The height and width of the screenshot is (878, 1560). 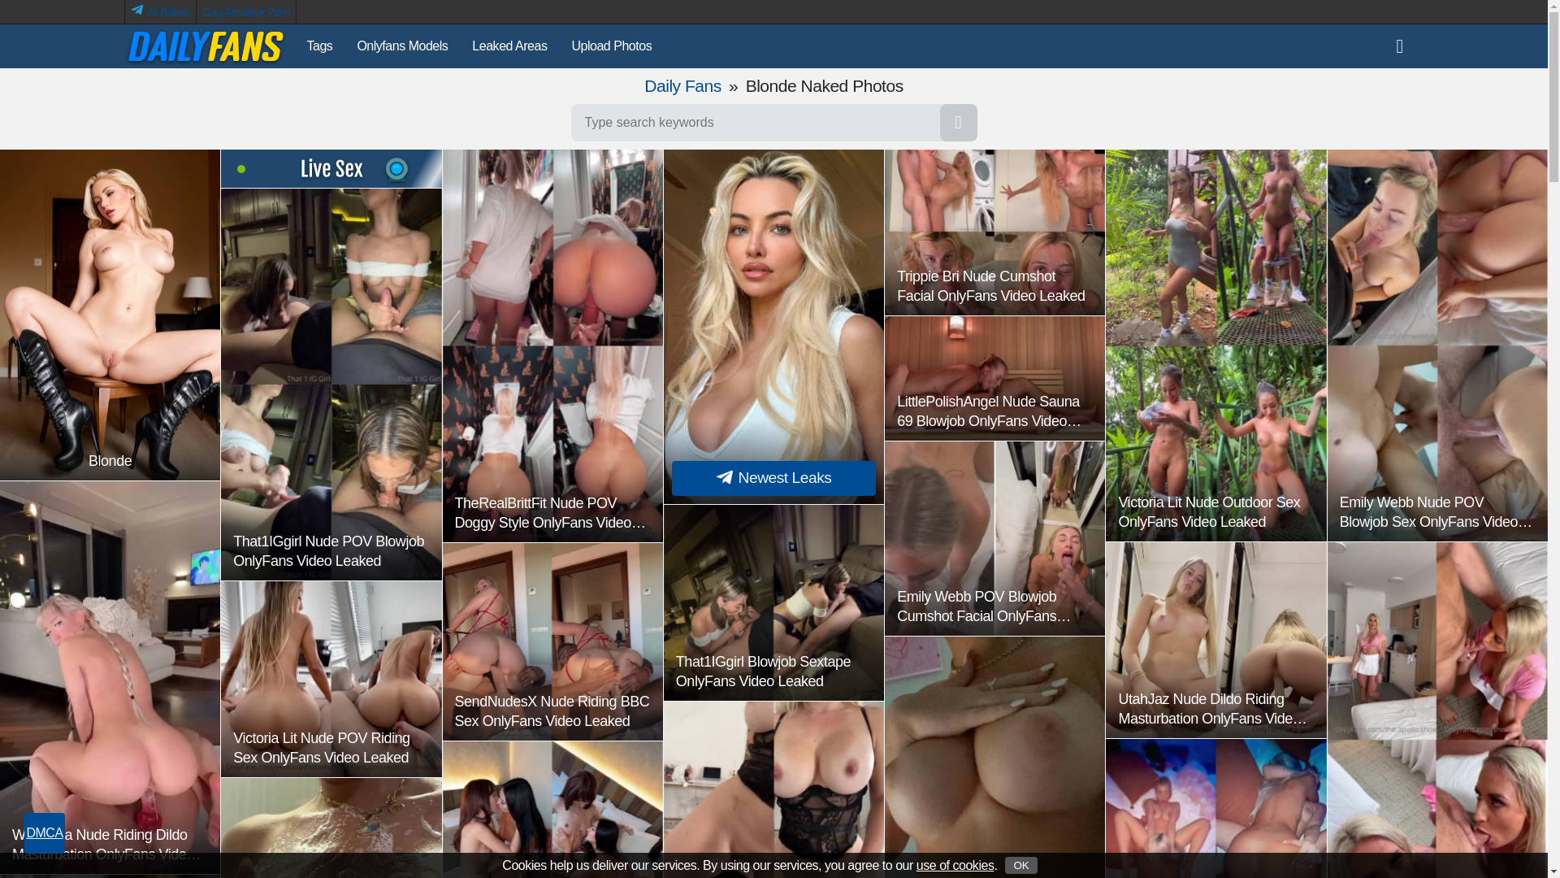 I want to click on Onlyfans Models, so click(x=402, y=46).